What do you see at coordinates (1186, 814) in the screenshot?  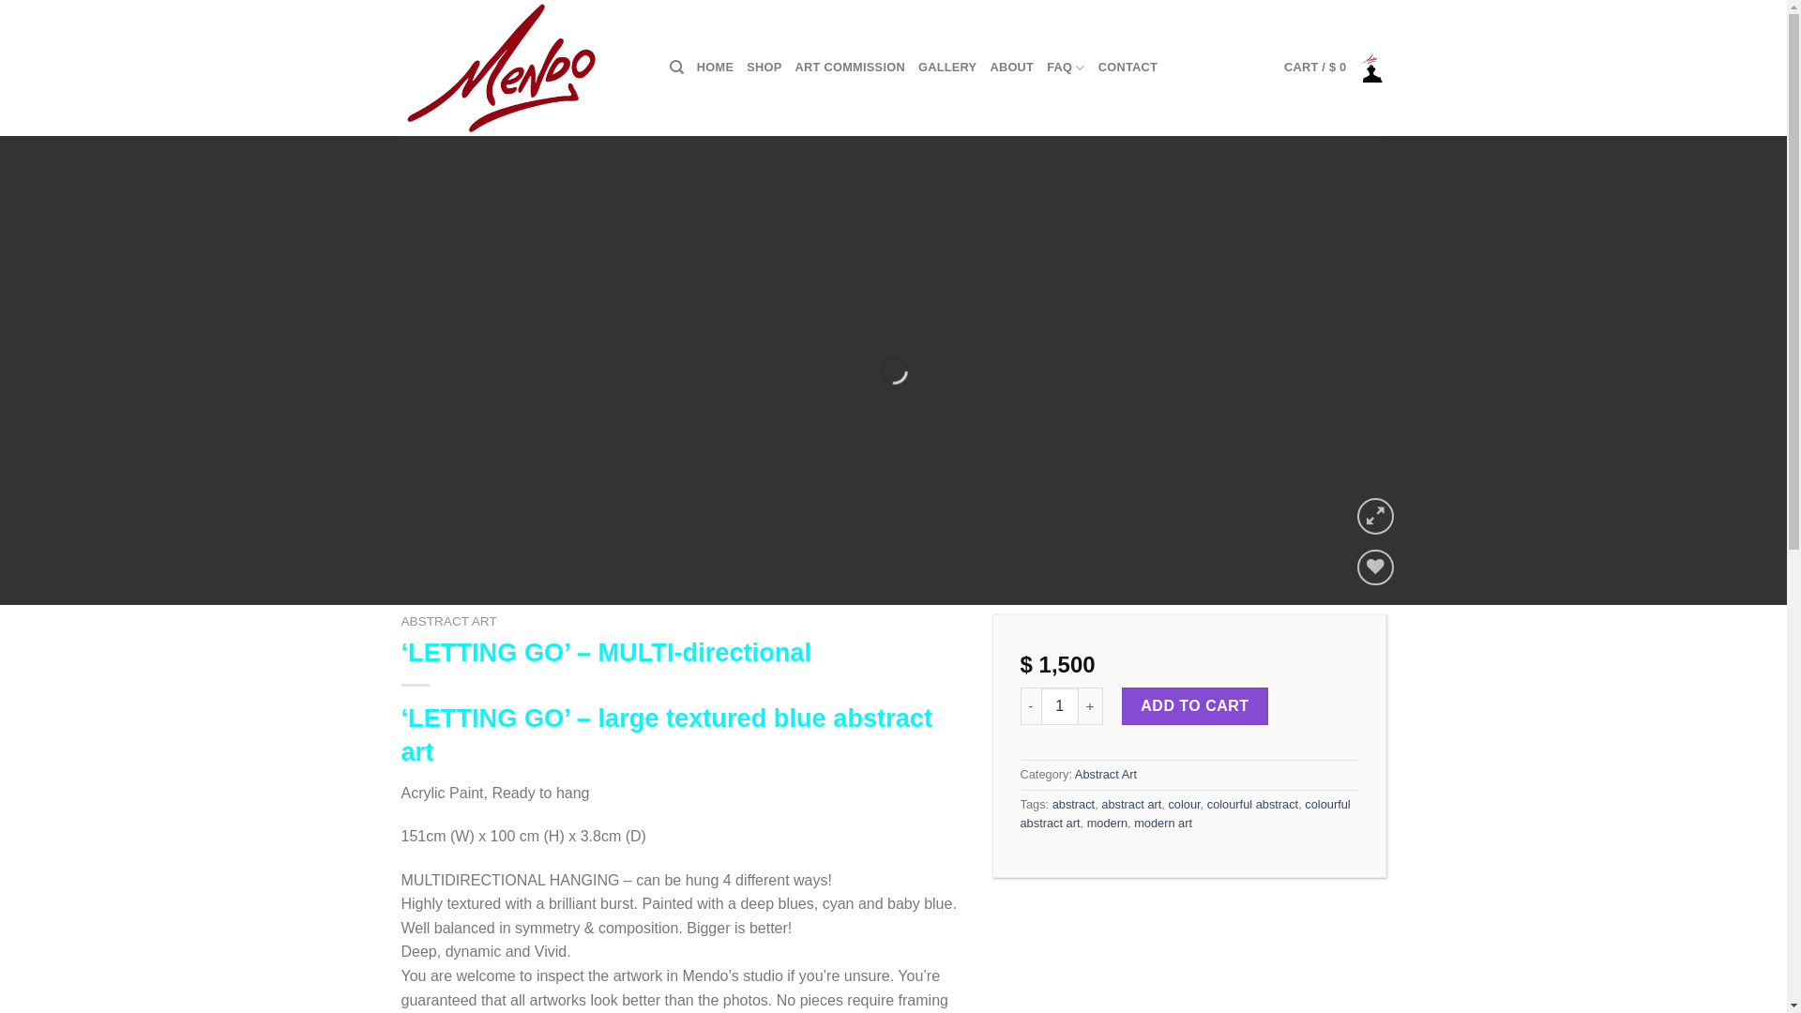 I see `colourful abstract art` at bounding box center [1186, 814].